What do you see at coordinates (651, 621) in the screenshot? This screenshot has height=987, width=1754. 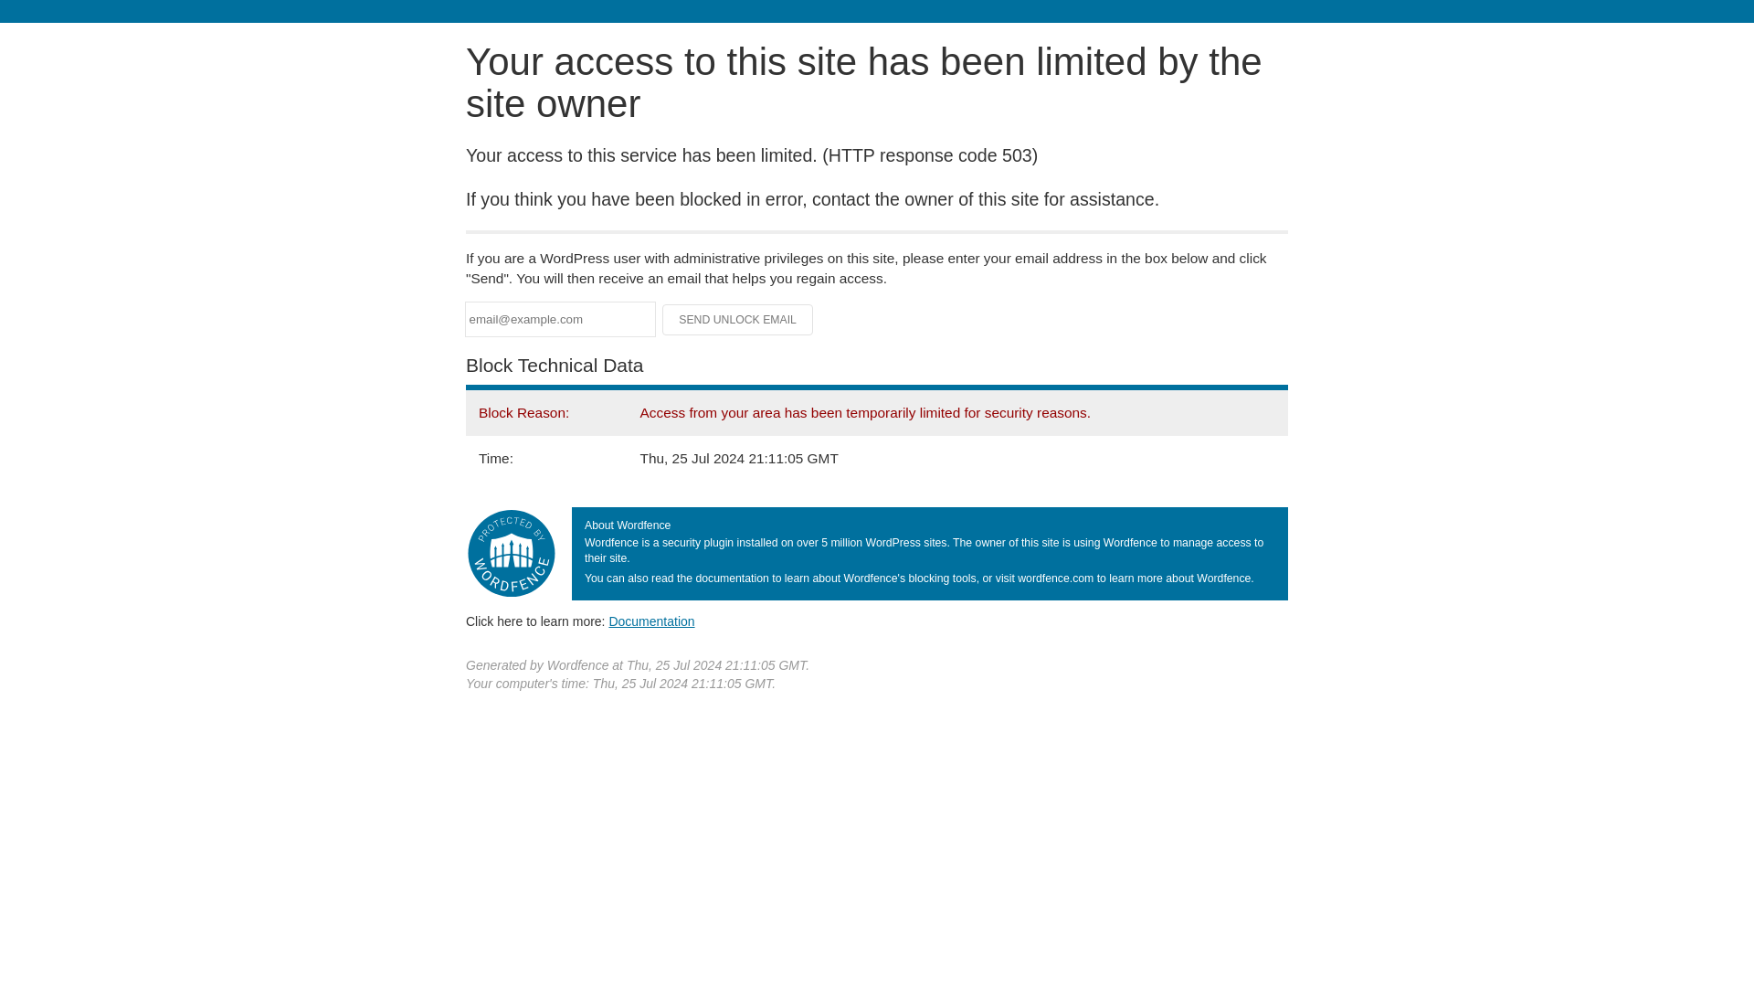 I see `Documentation` at bounding box center [651, 621].